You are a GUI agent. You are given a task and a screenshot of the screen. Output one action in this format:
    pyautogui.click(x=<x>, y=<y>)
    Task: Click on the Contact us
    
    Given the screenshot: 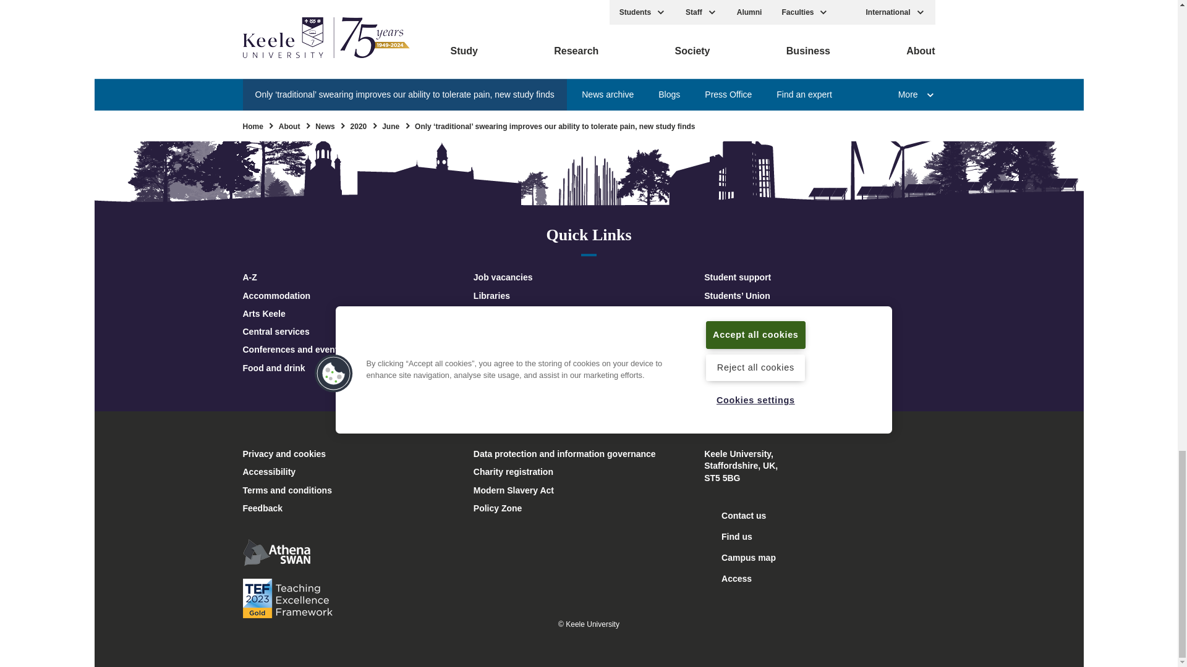 What is the action you would take?
    pyautogui.click(x=734, y=515)
    